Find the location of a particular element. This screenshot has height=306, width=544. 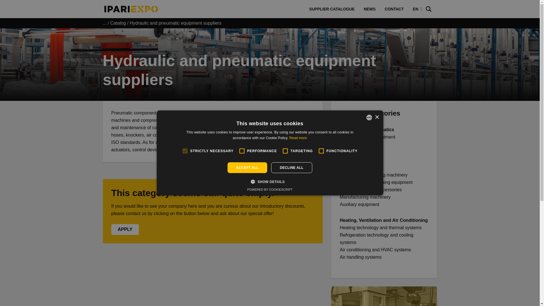

Pumps is located at coordinates (347, 144).